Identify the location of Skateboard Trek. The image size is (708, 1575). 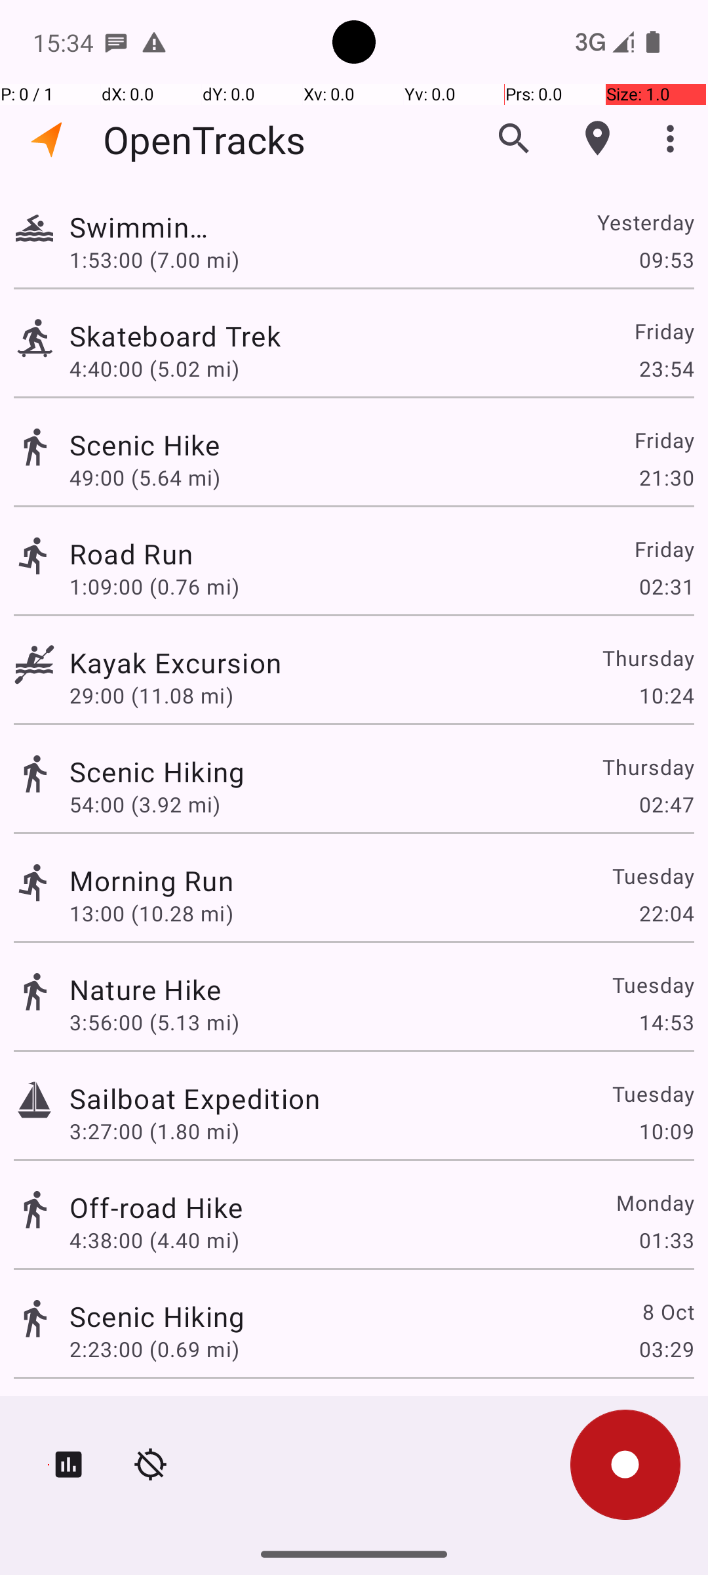
(195, 336).